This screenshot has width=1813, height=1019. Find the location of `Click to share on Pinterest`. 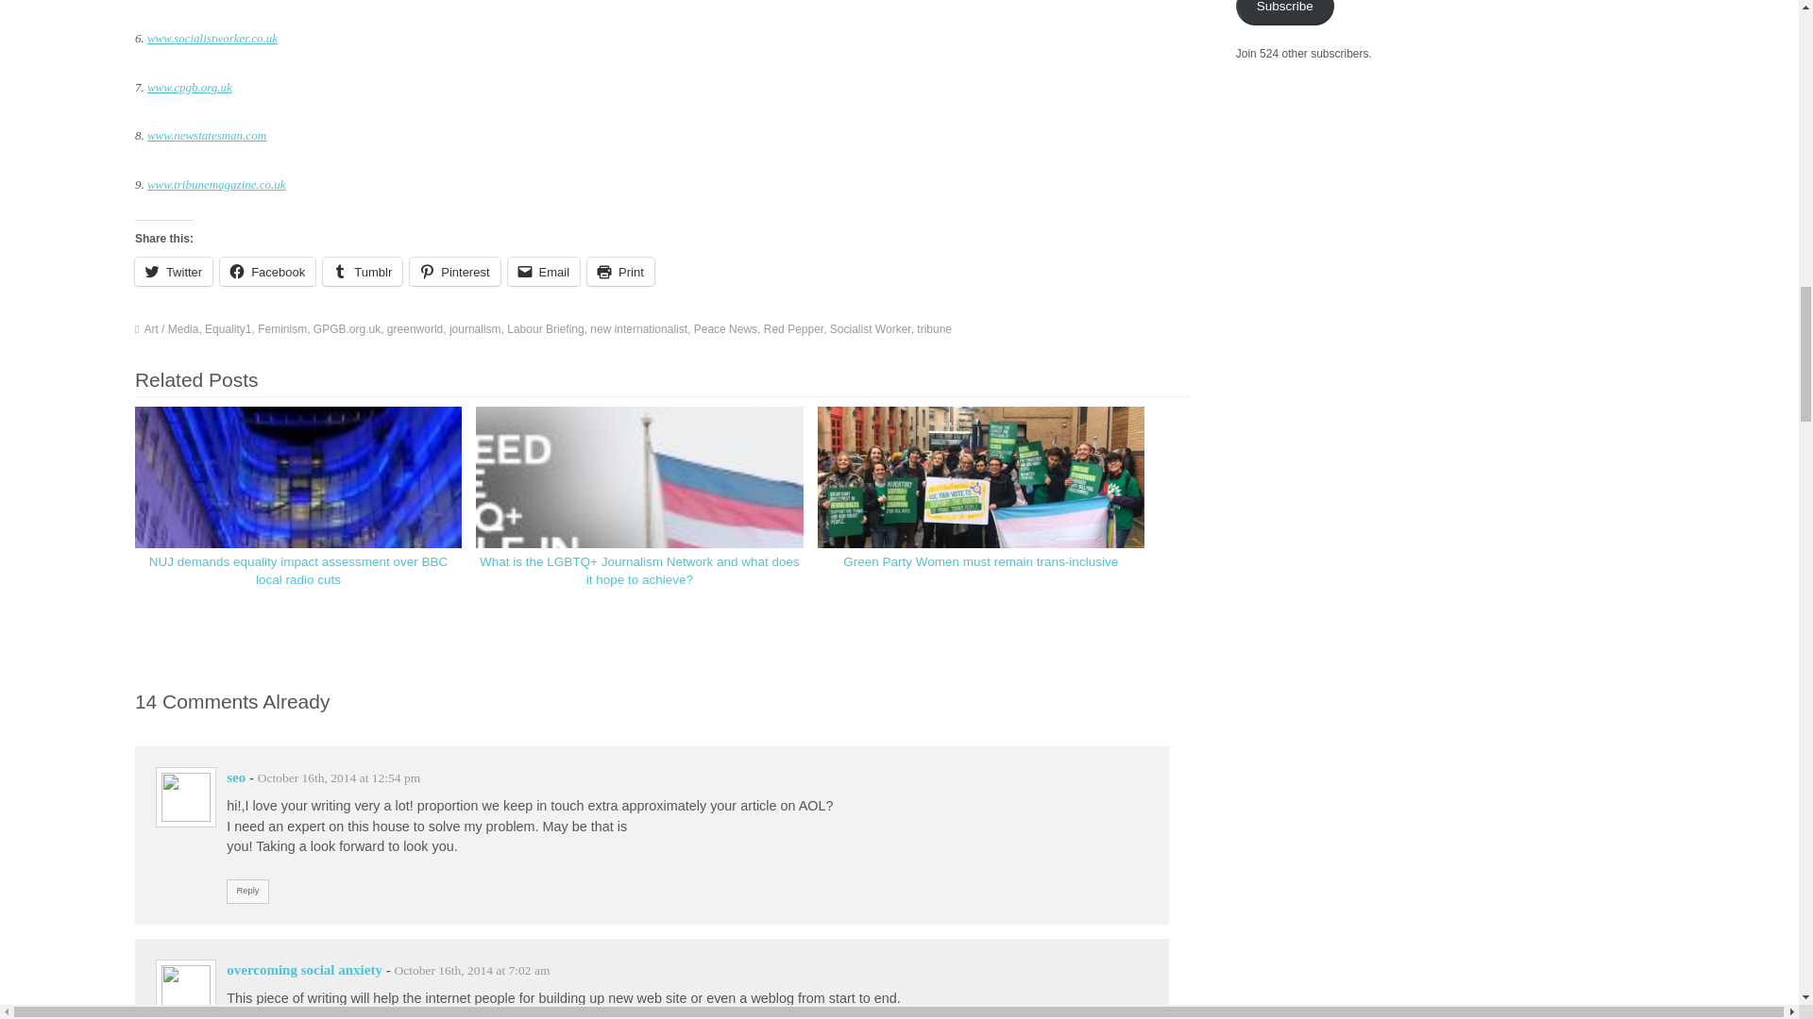

Click to share on Pinterest is located at coordinates (454, 272).